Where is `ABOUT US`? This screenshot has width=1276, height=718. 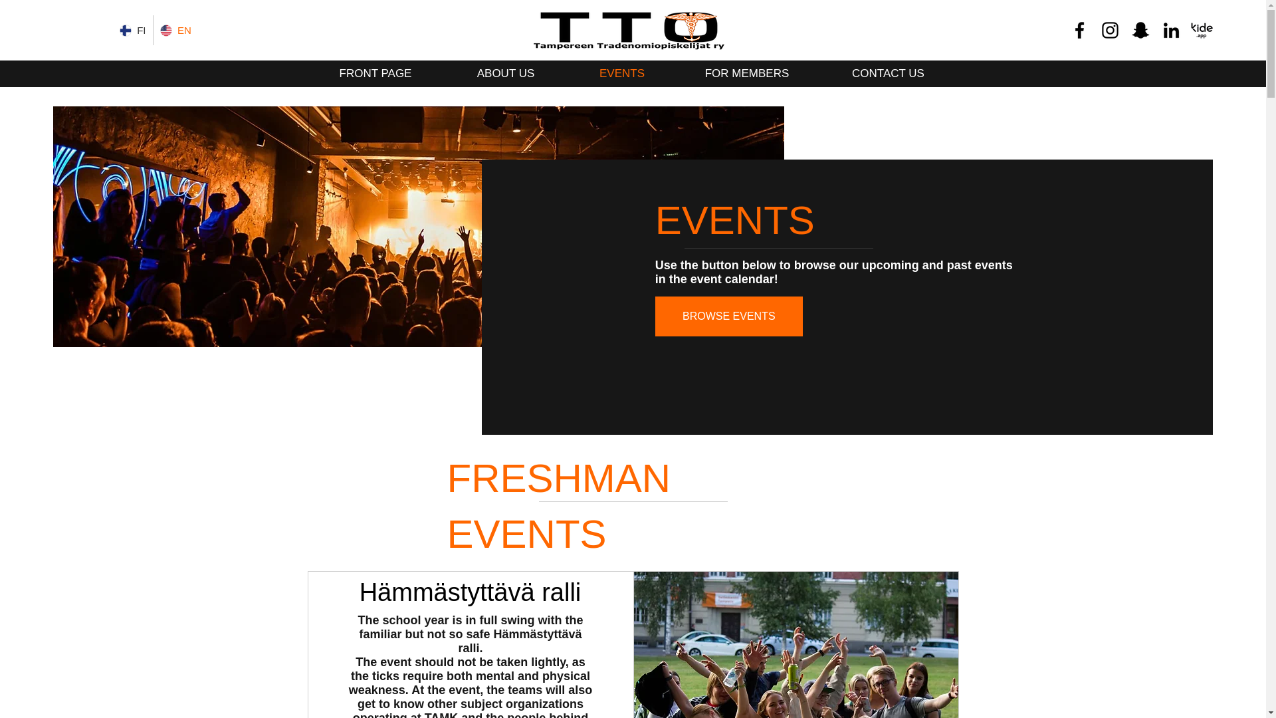 ABOUT US is located at coordinates (506, 73).